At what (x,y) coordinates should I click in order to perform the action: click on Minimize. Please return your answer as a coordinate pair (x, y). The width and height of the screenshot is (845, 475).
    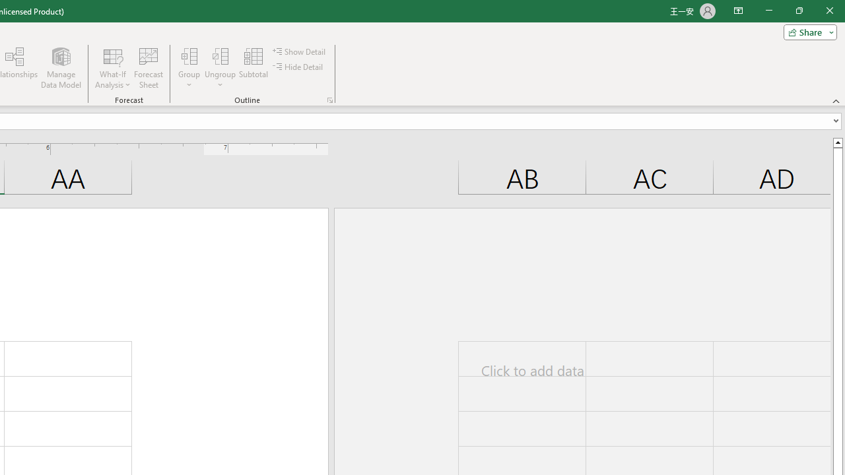
    Looking at the image, I should click on (768, 11).